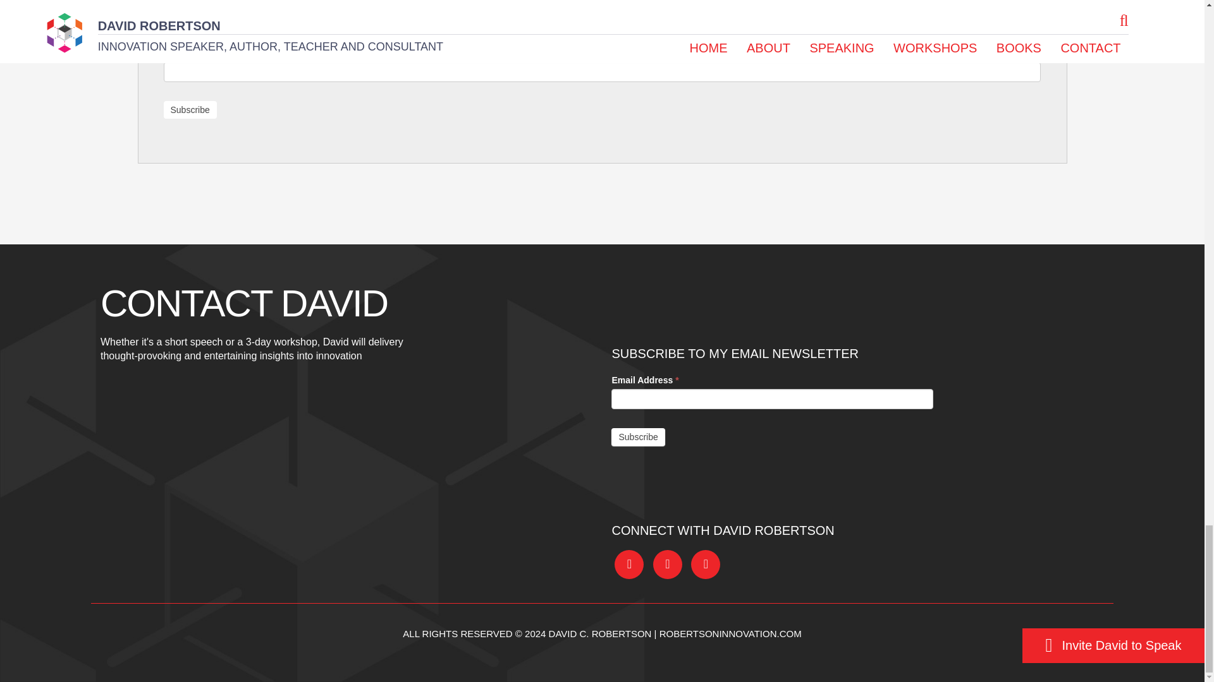 The width and height of the screenshot is (1214, 682). I want to click on Subscribe, so click(189, 109).